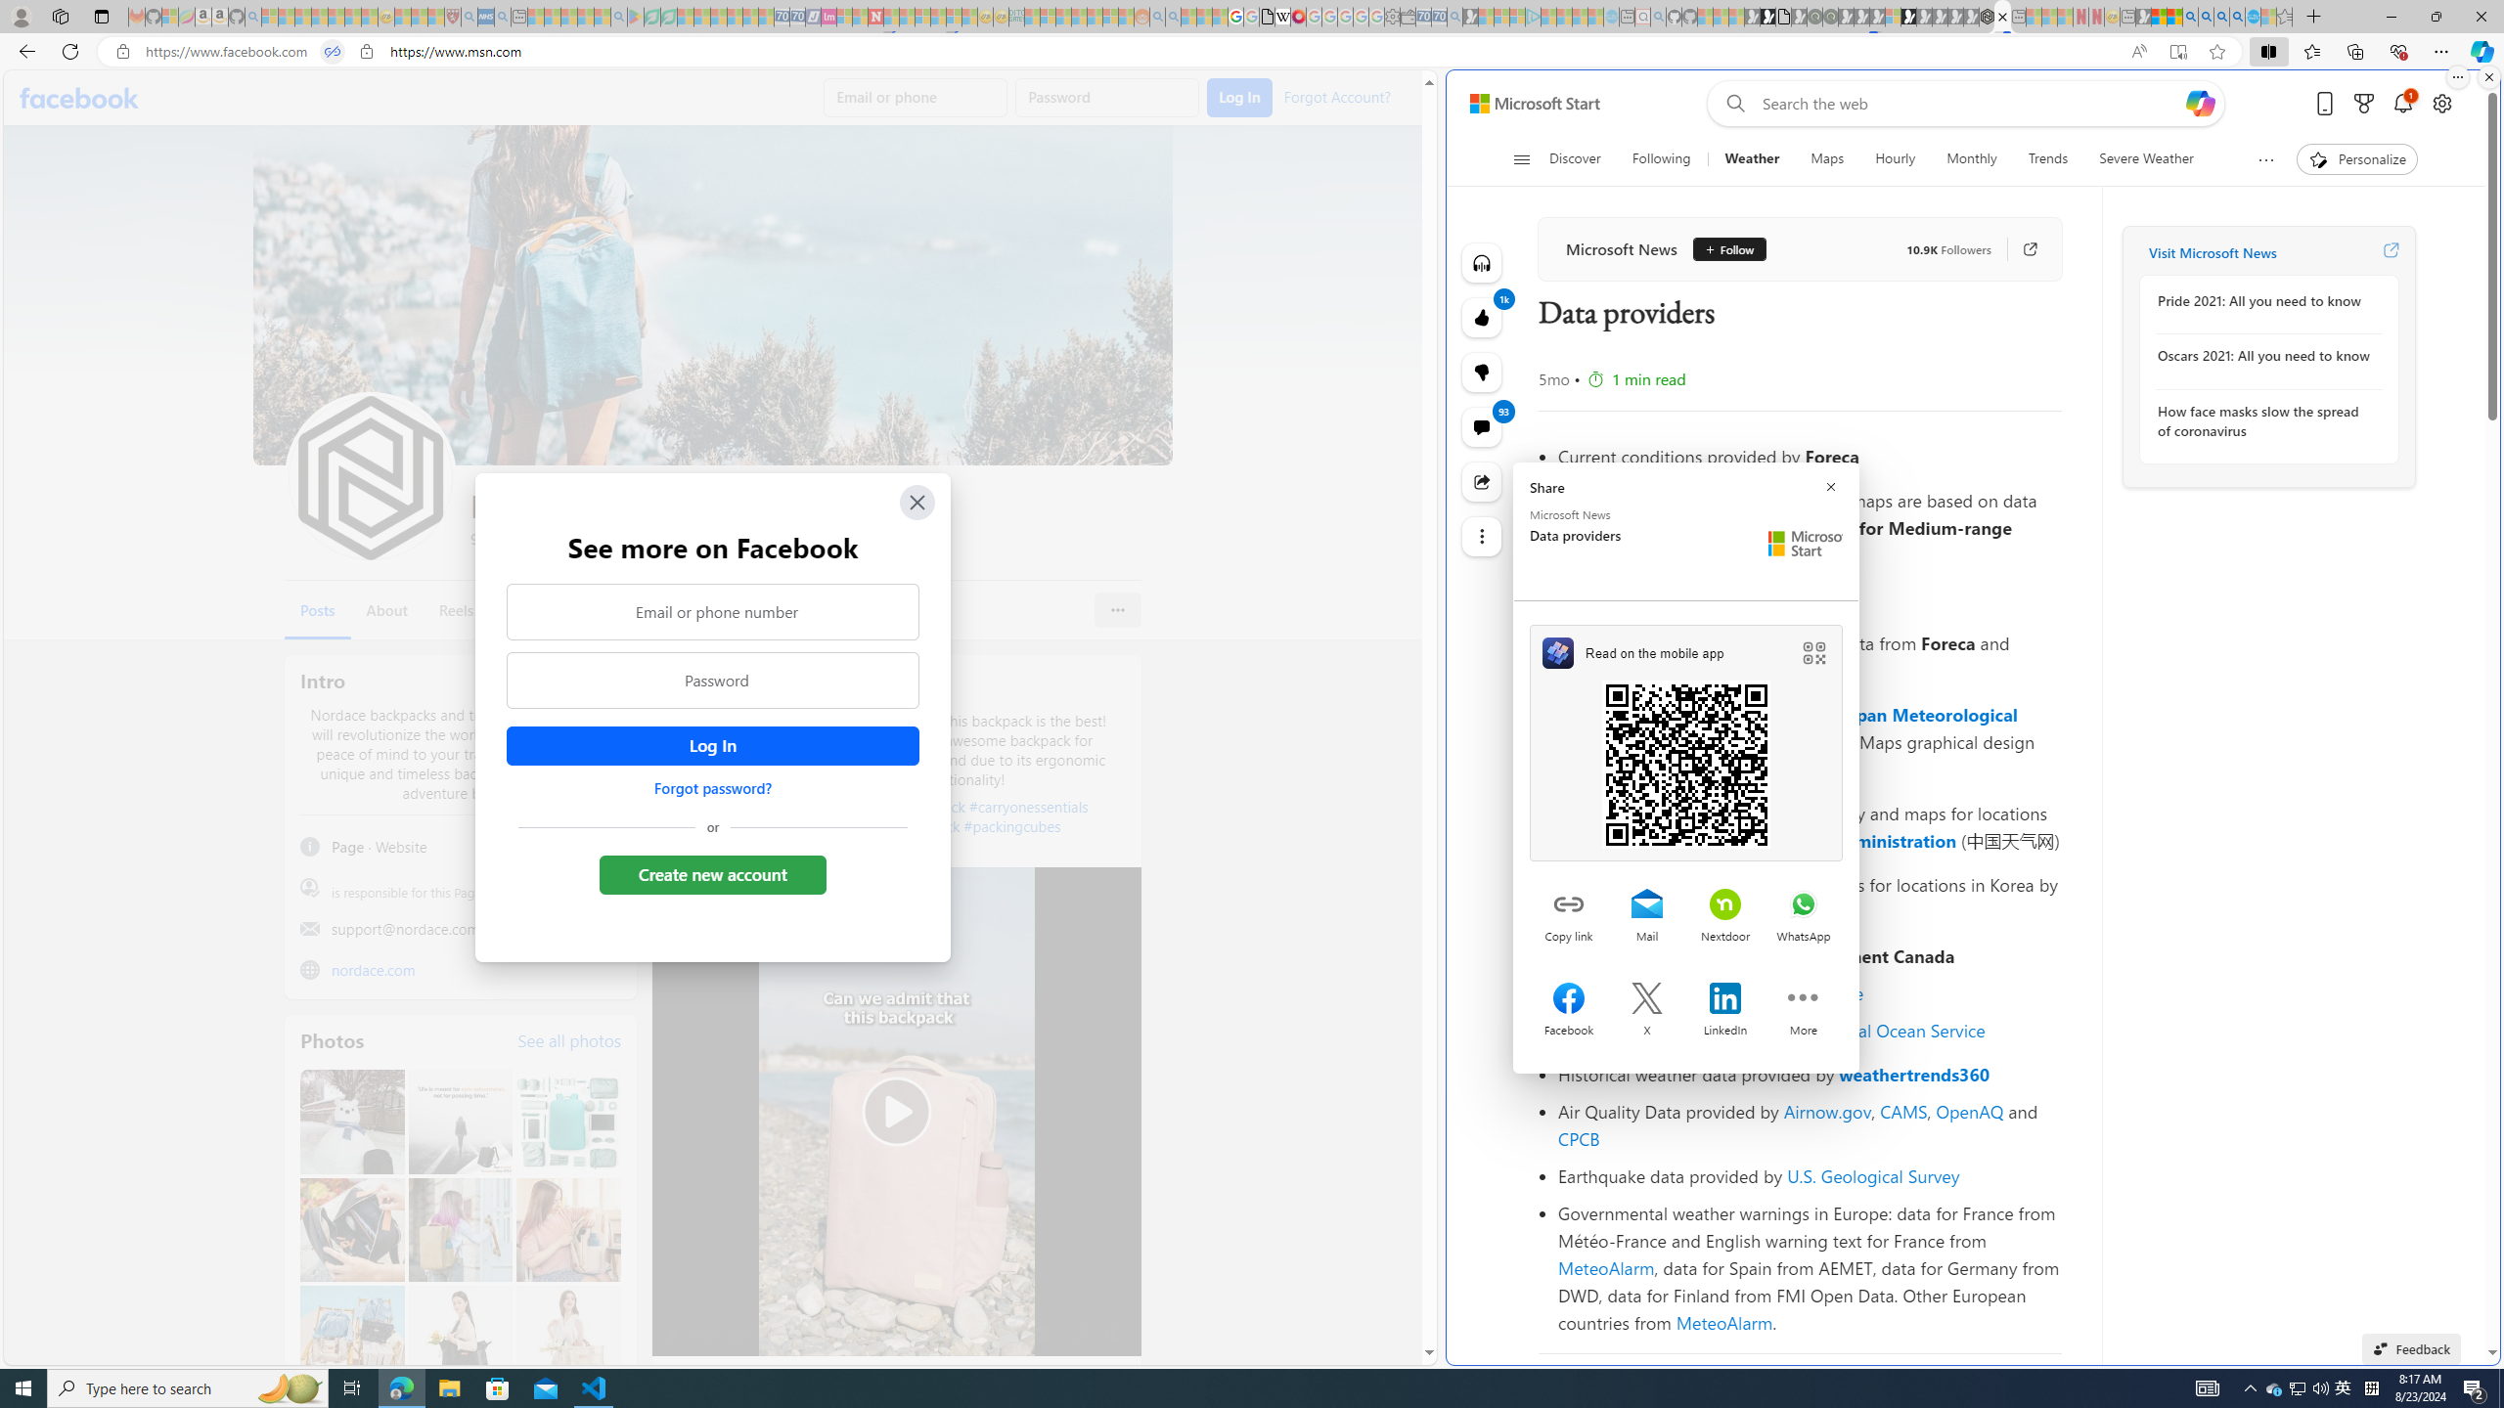 Image resolution: width=2504 pixels, height=1408 pixels. I want to click on Share on LinkedIn, so click(1725, 1000).